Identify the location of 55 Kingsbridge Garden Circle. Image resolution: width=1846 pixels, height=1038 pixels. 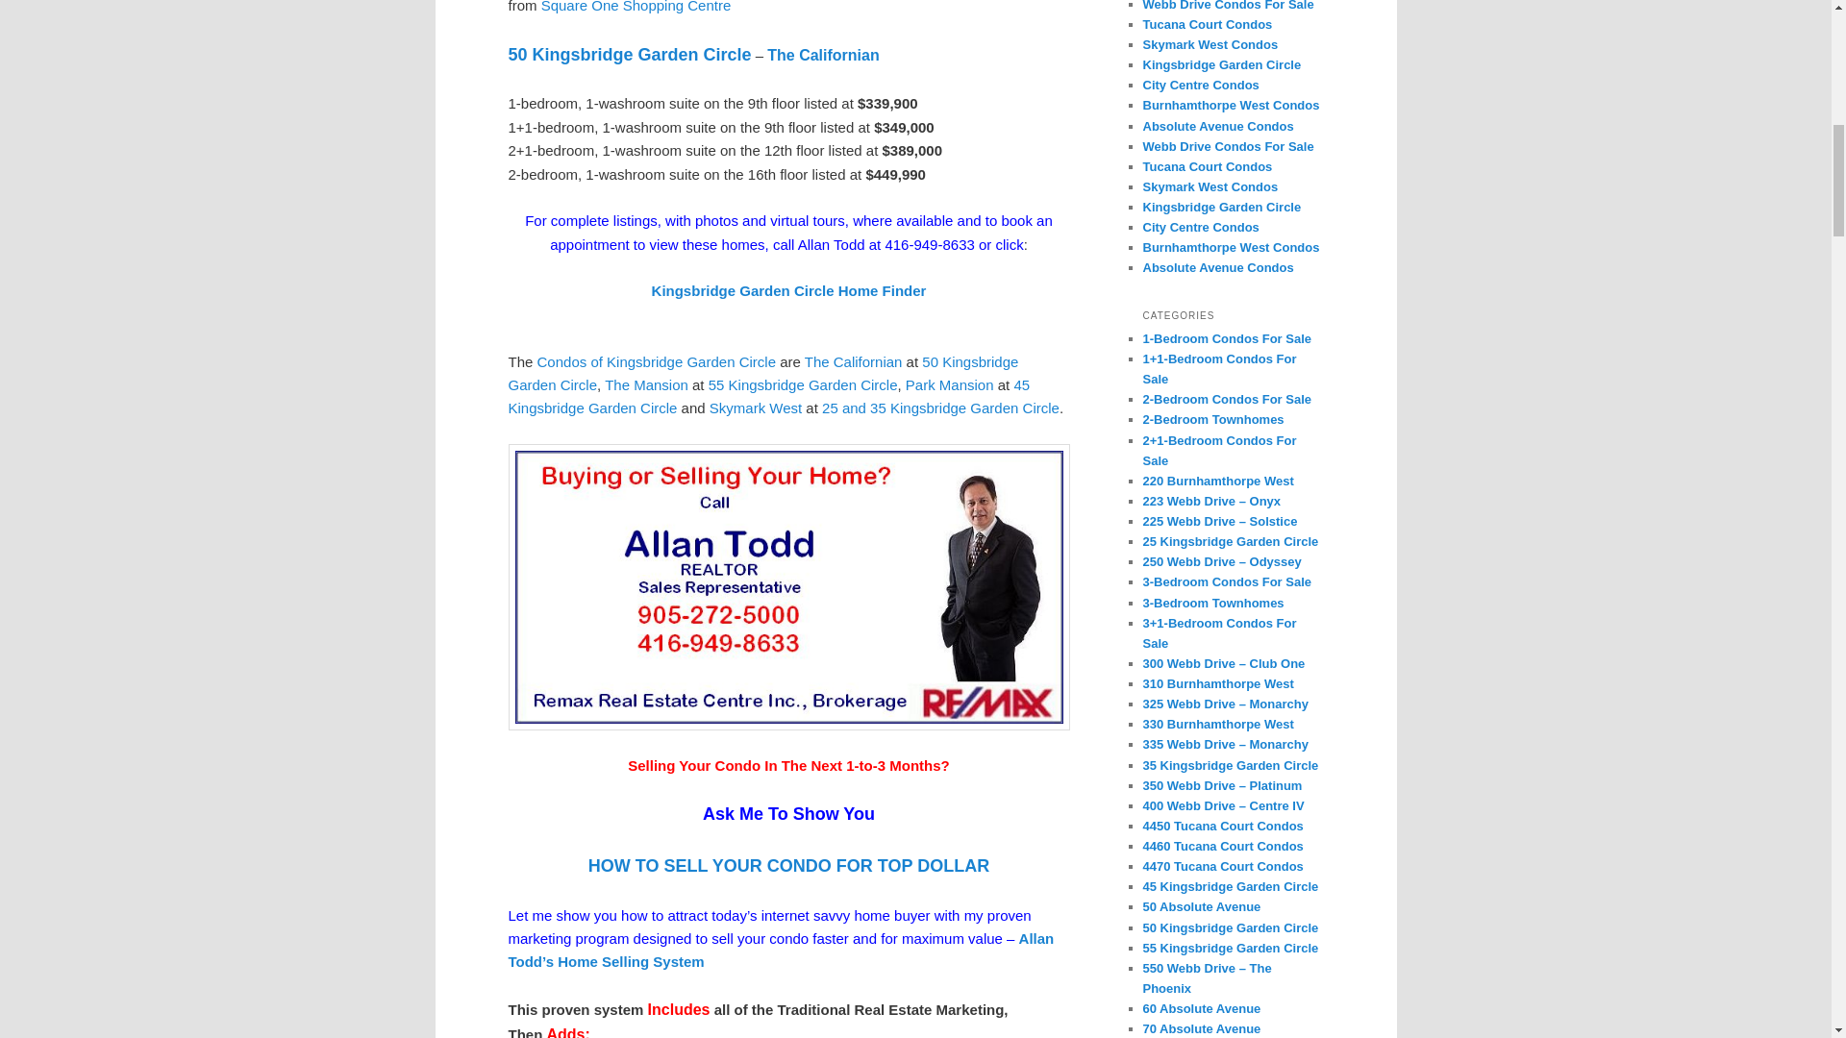
(803, 384).